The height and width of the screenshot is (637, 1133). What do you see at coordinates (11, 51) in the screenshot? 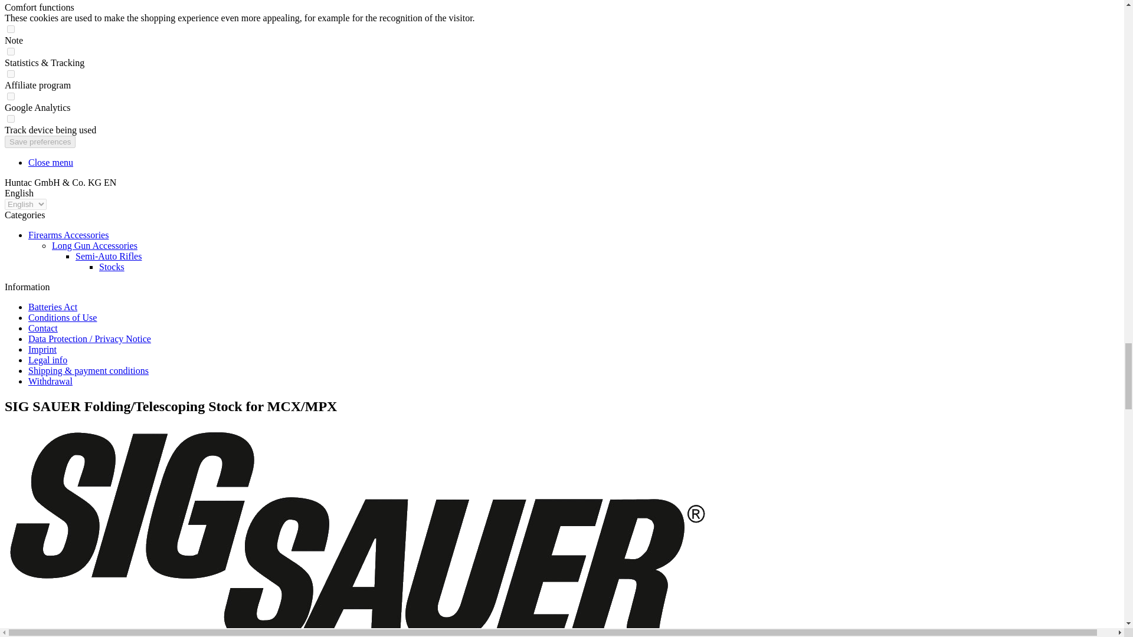
I see `on` at bounding box center [11, 51].